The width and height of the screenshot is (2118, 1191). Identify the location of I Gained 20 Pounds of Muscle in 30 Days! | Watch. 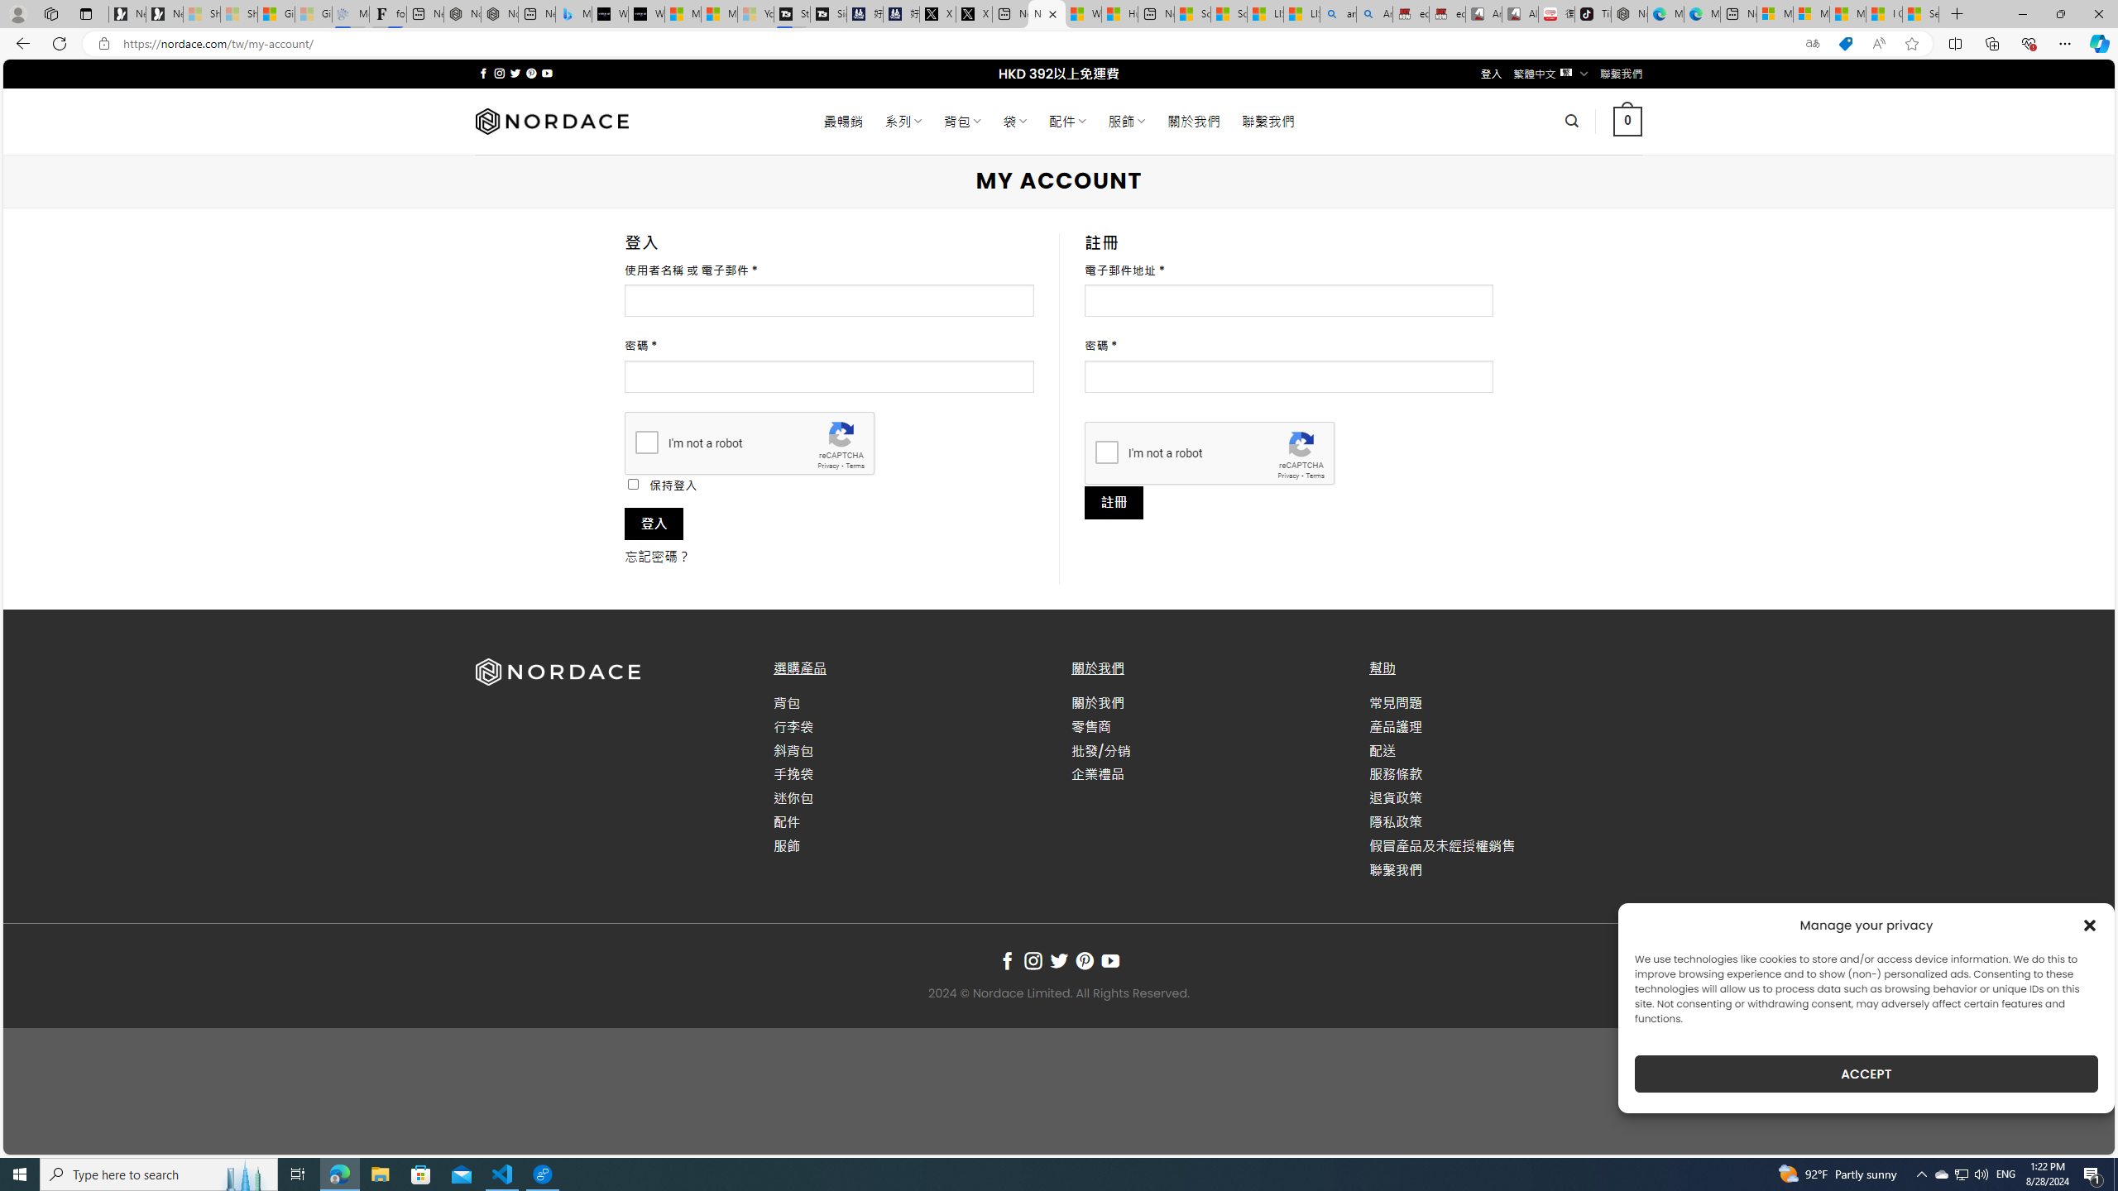
(1885, 14).